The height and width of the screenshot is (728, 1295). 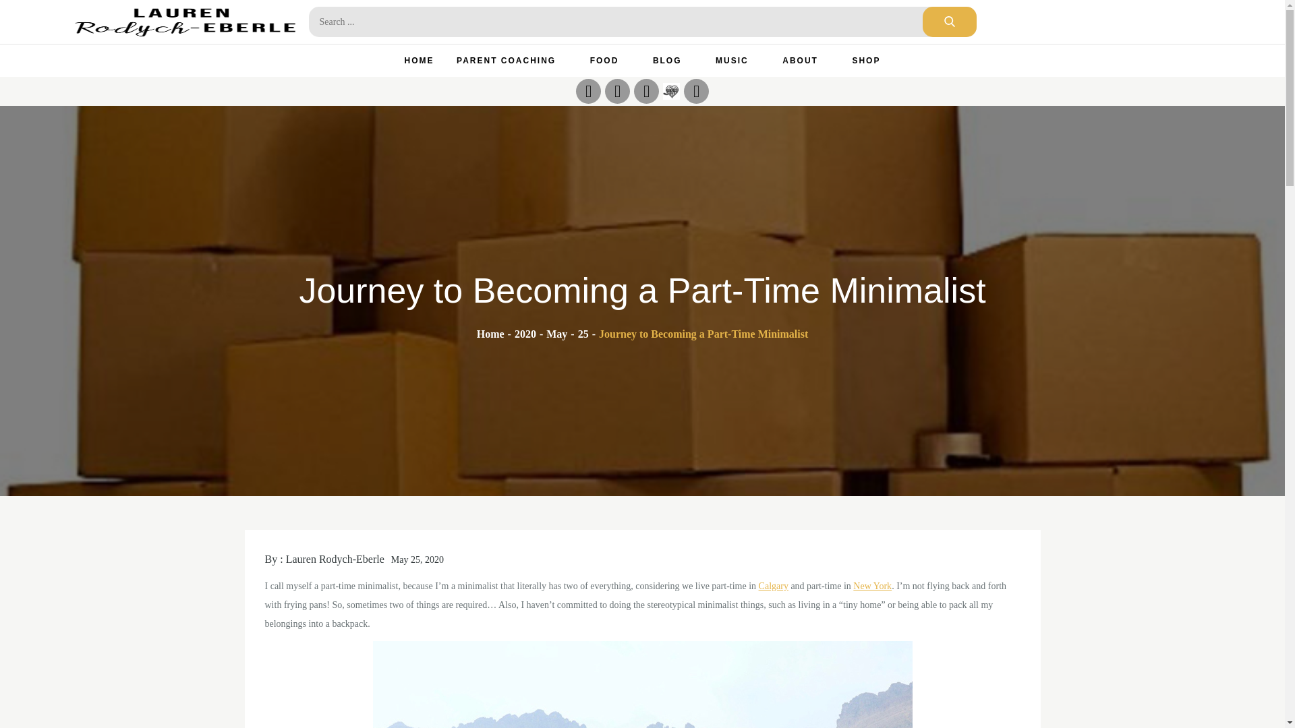 I want to click on Instagram, so click(x=588, y=91).